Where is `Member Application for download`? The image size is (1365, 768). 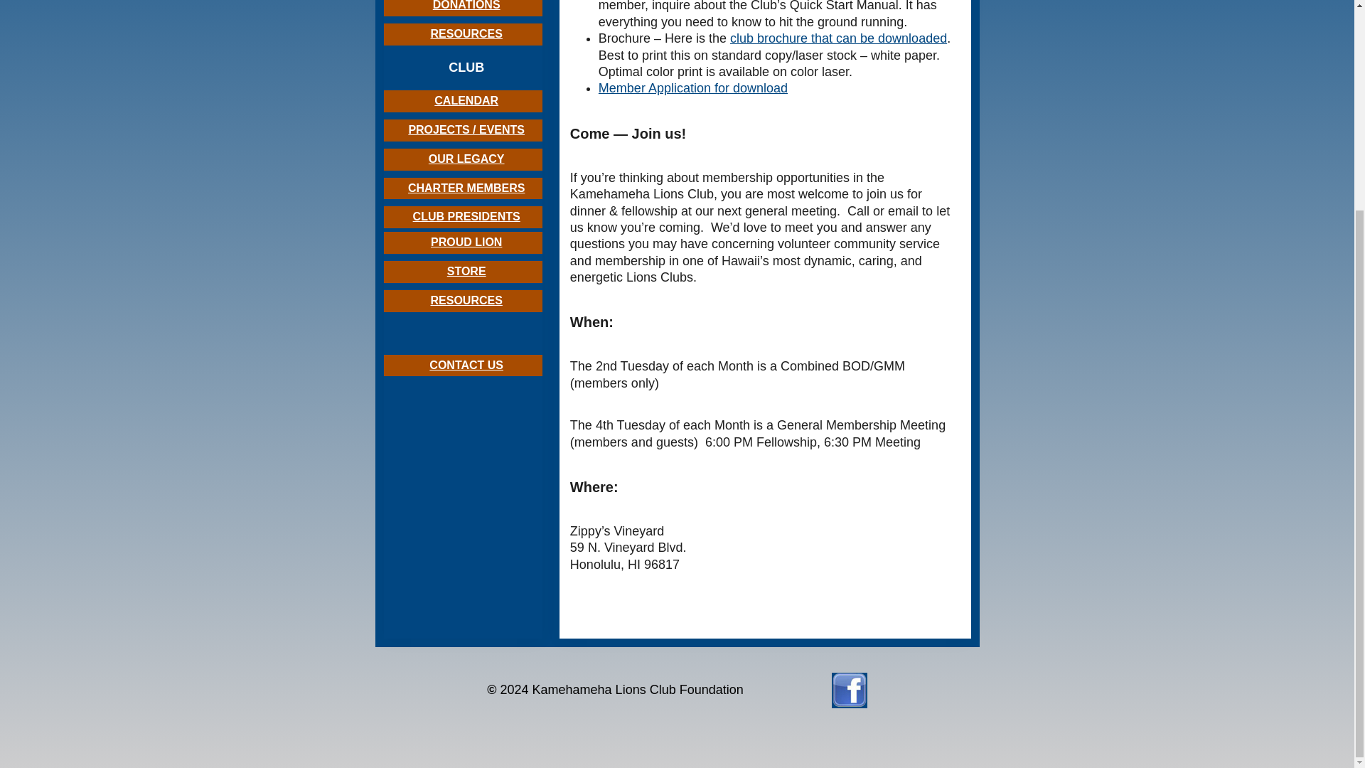 Member Application for download is located at coordinates (692, 88).